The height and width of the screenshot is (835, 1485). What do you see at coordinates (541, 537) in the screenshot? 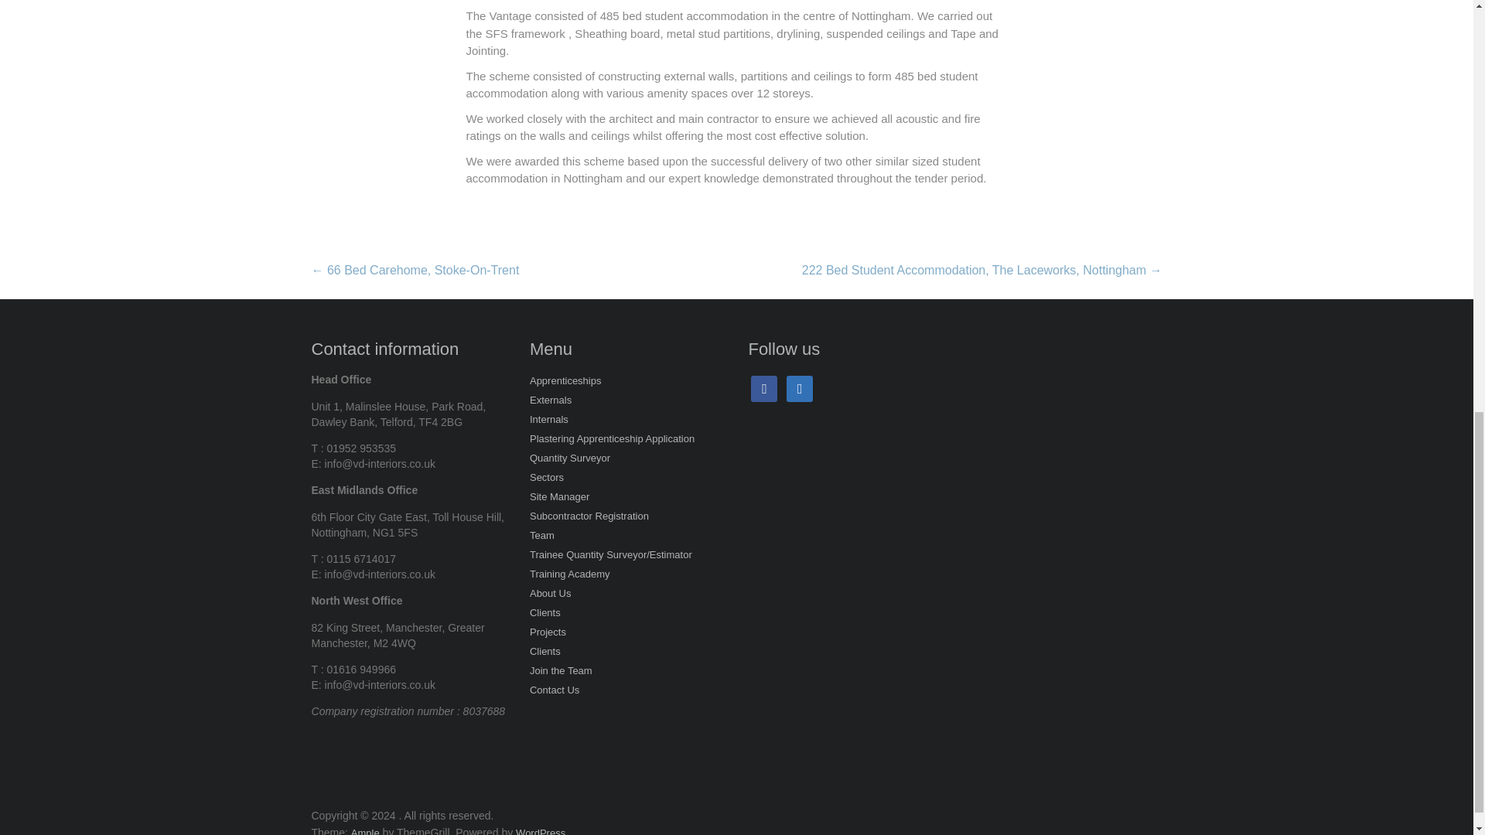
I see `Team` at bounding box center [541, 537].